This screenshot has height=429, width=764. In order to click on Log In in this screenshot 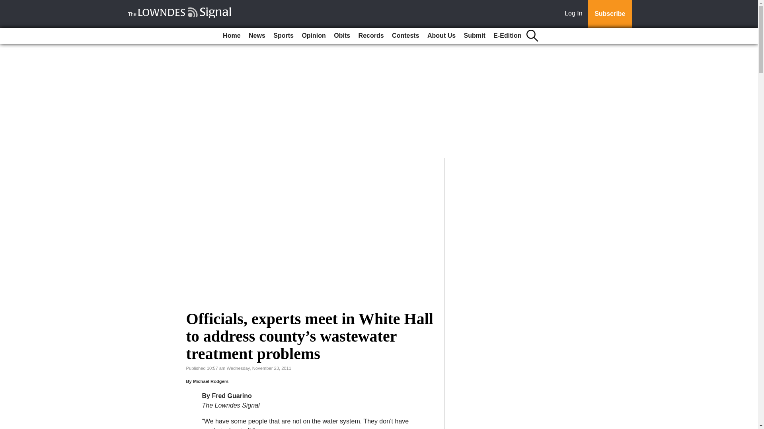, I will do `click(575, 14)`.